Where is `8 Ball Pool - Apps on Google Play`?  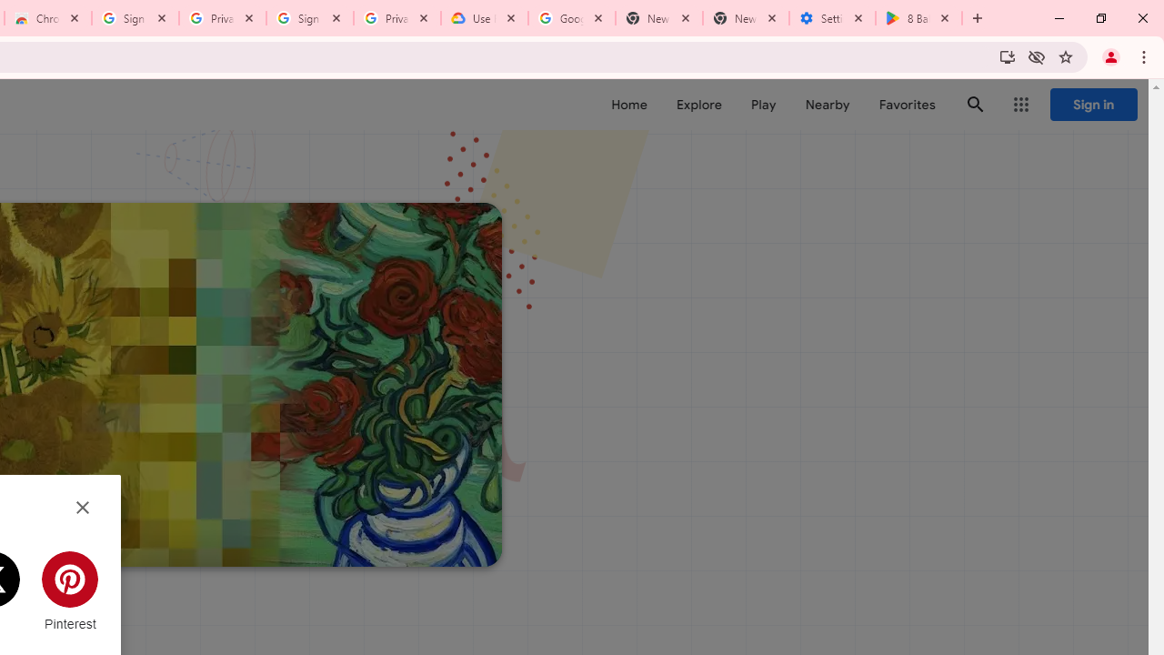 8 Ball Pool - Apps on Google Play is located at coordinates (918, 18).